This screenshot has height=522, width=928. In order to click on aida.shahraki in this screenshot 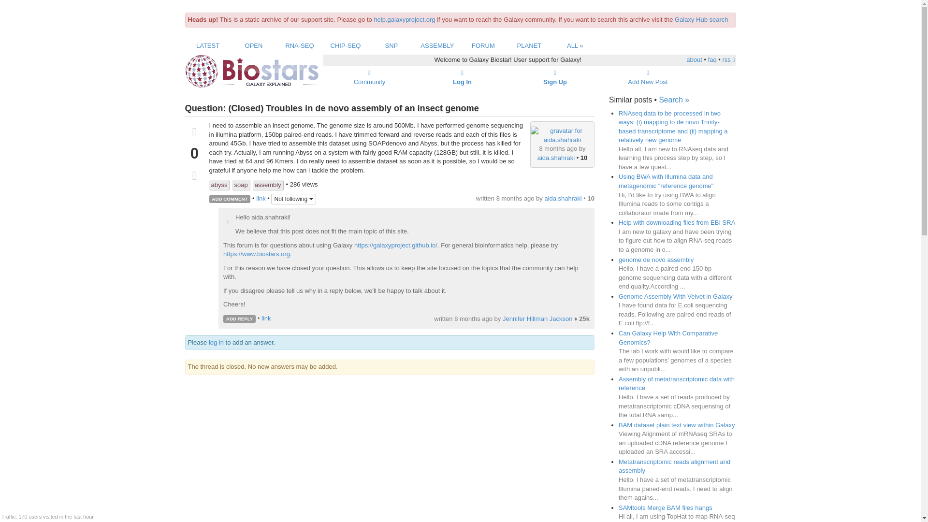, I will do `click(556, 158)`.